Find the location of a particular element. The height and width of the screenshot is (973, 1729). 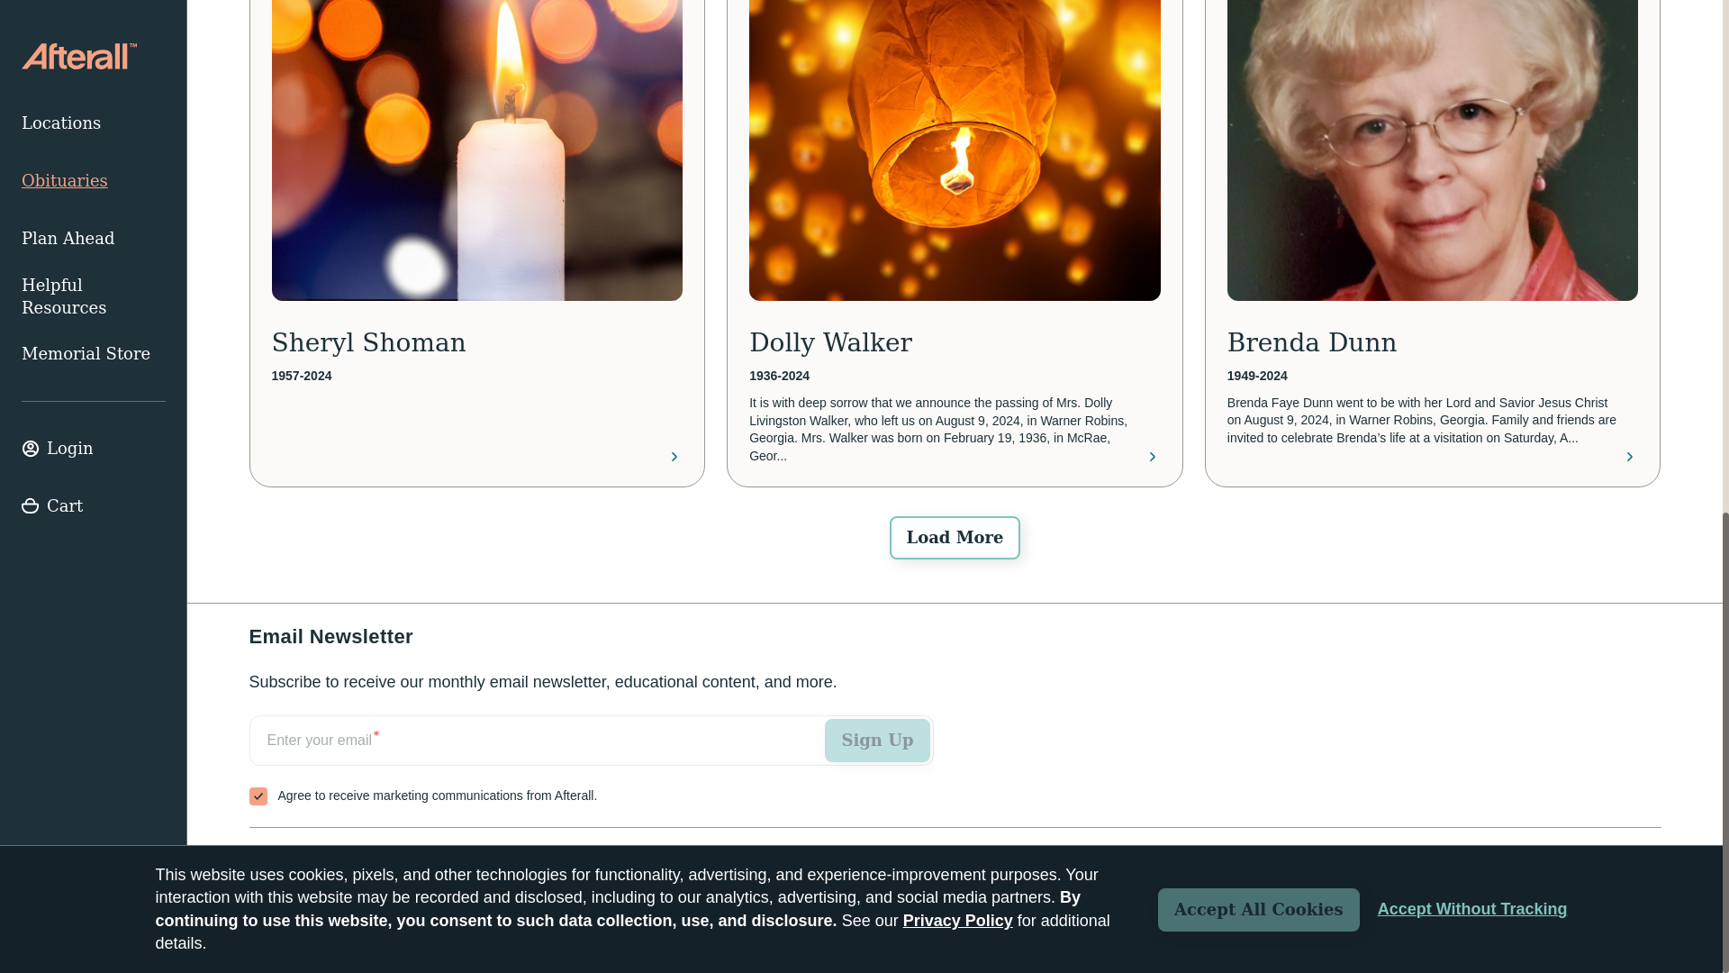

Track an Order is located at coordinates (306, 860).